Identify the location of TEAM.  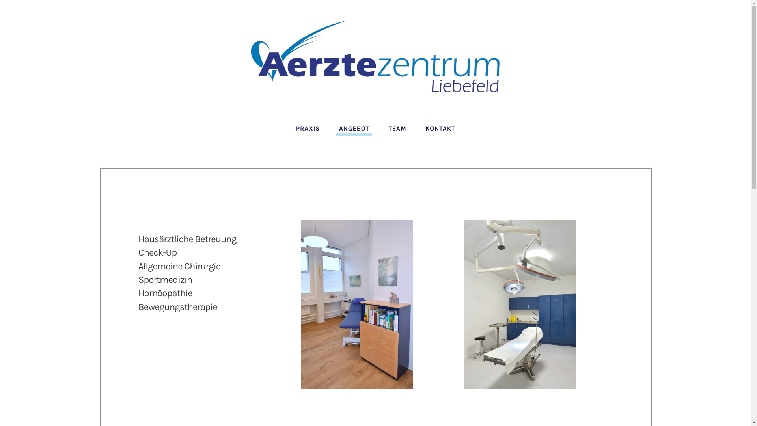
(397, 129).